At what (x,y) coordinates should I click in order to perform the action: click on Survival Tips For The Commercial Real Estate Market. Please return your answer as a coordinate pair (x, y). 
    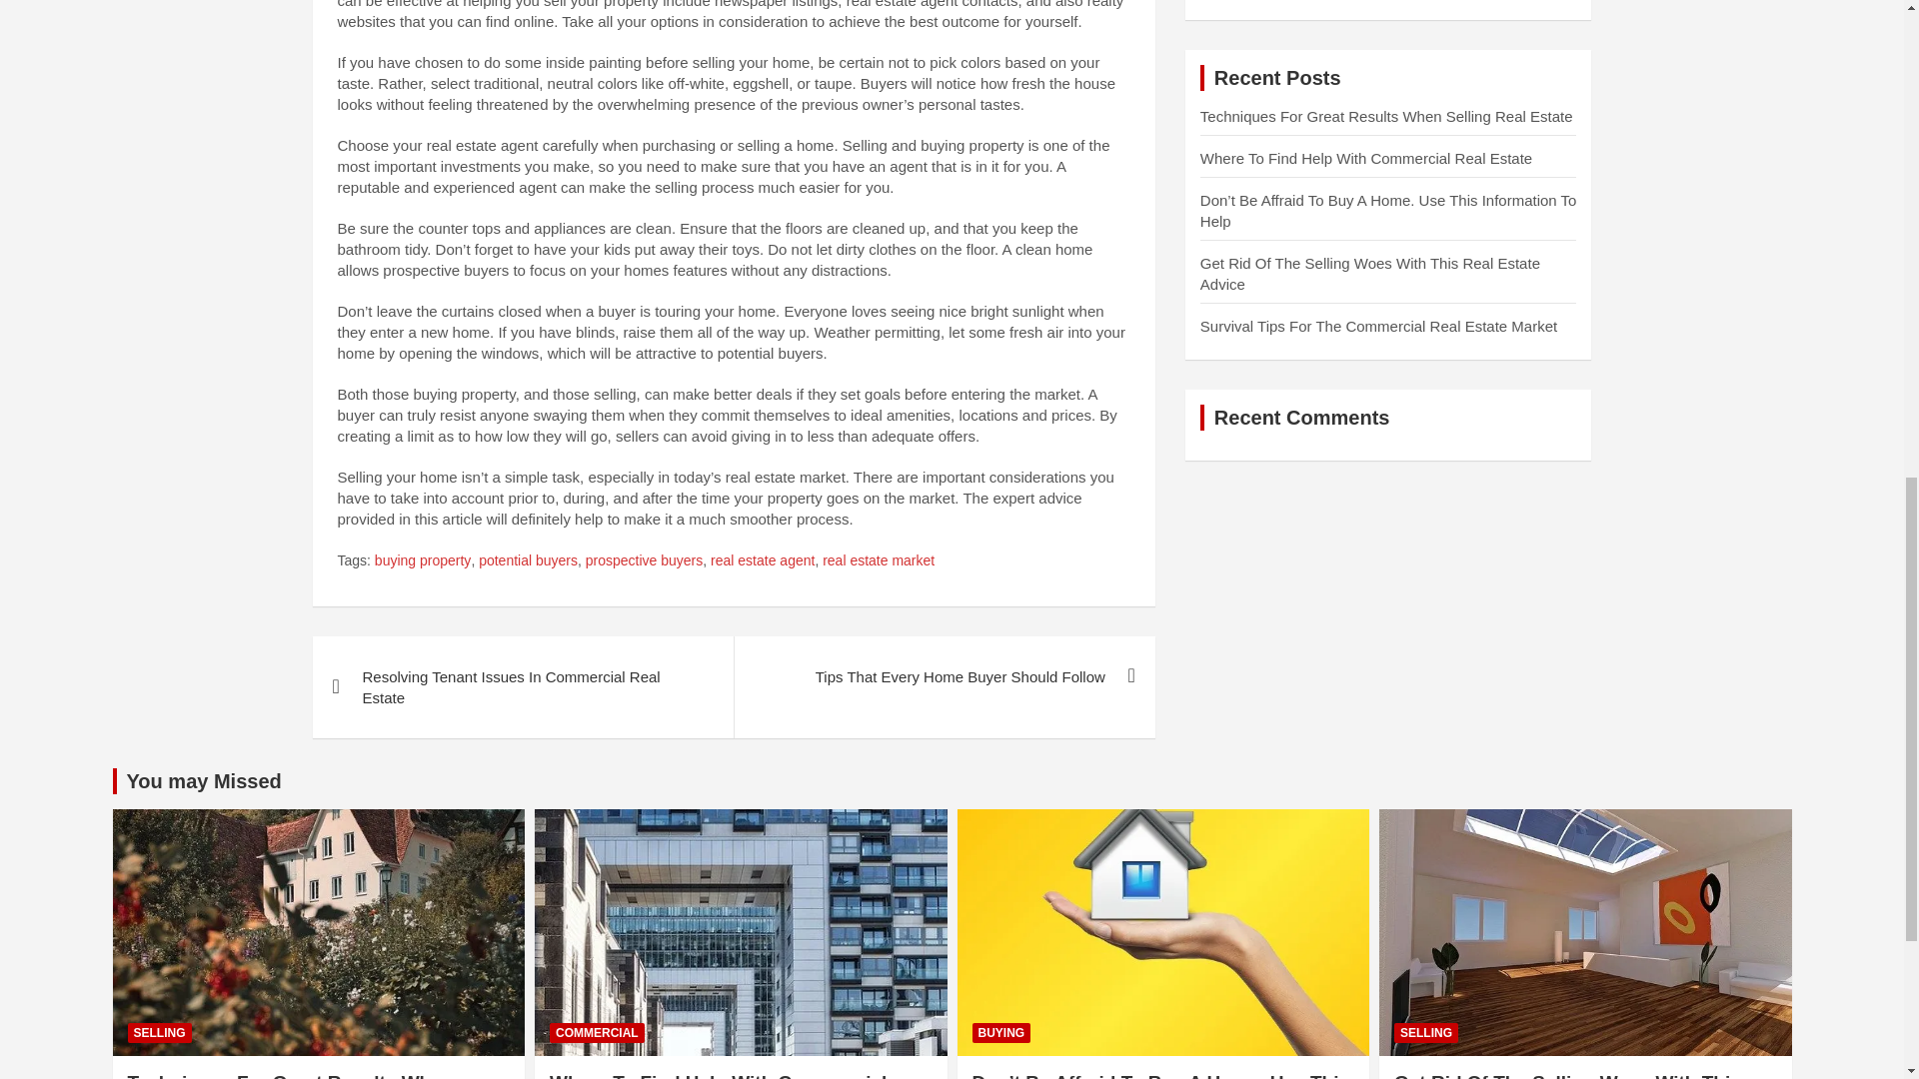
    Looking at the image, I should click on (1378, 326).